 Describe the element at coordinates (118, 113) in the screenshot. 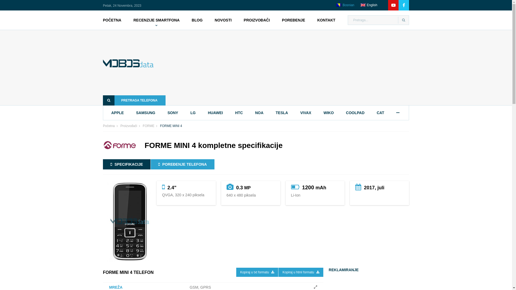

I see `APPLE` at that location.